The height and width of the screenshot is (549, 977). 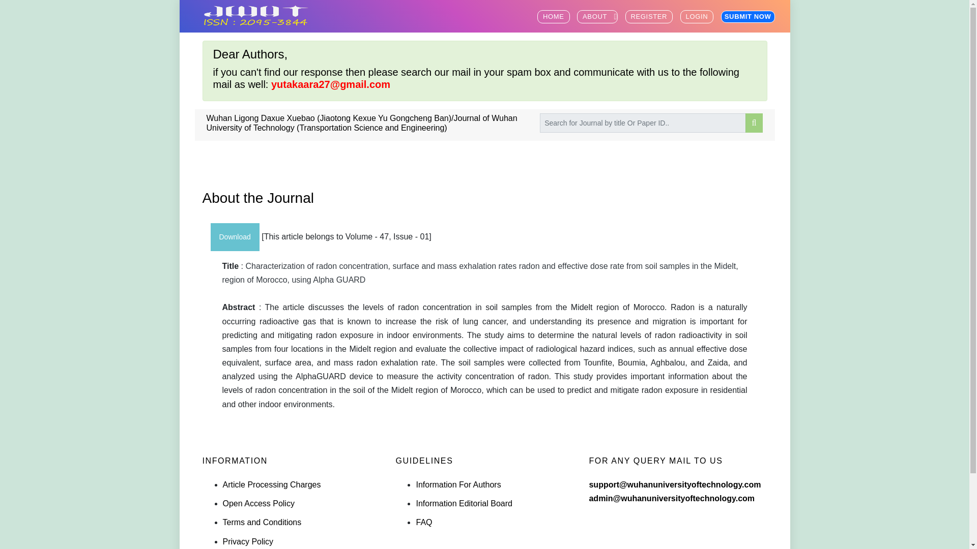 I want to click on Faq, so click(x=423, y=522).